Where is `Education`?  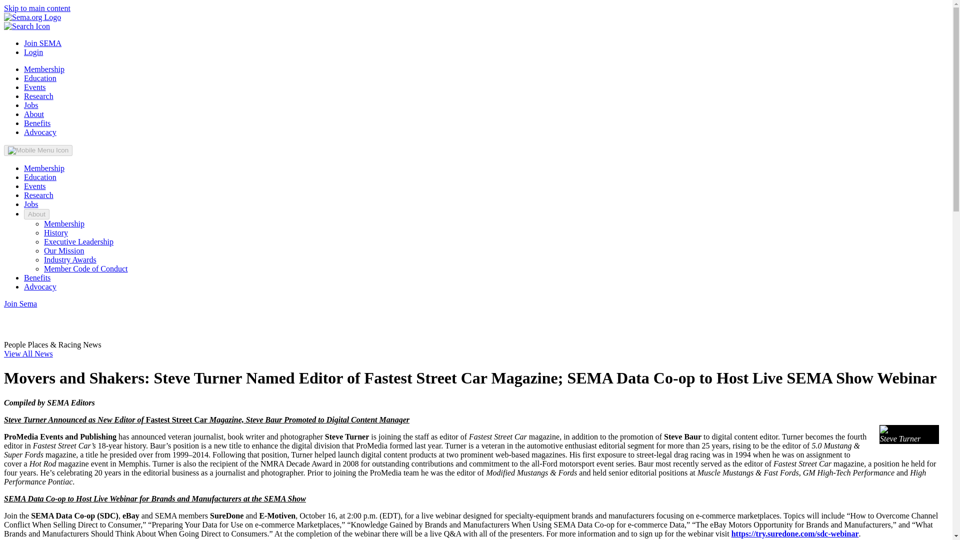
Education is located at coordinates (40, 177).